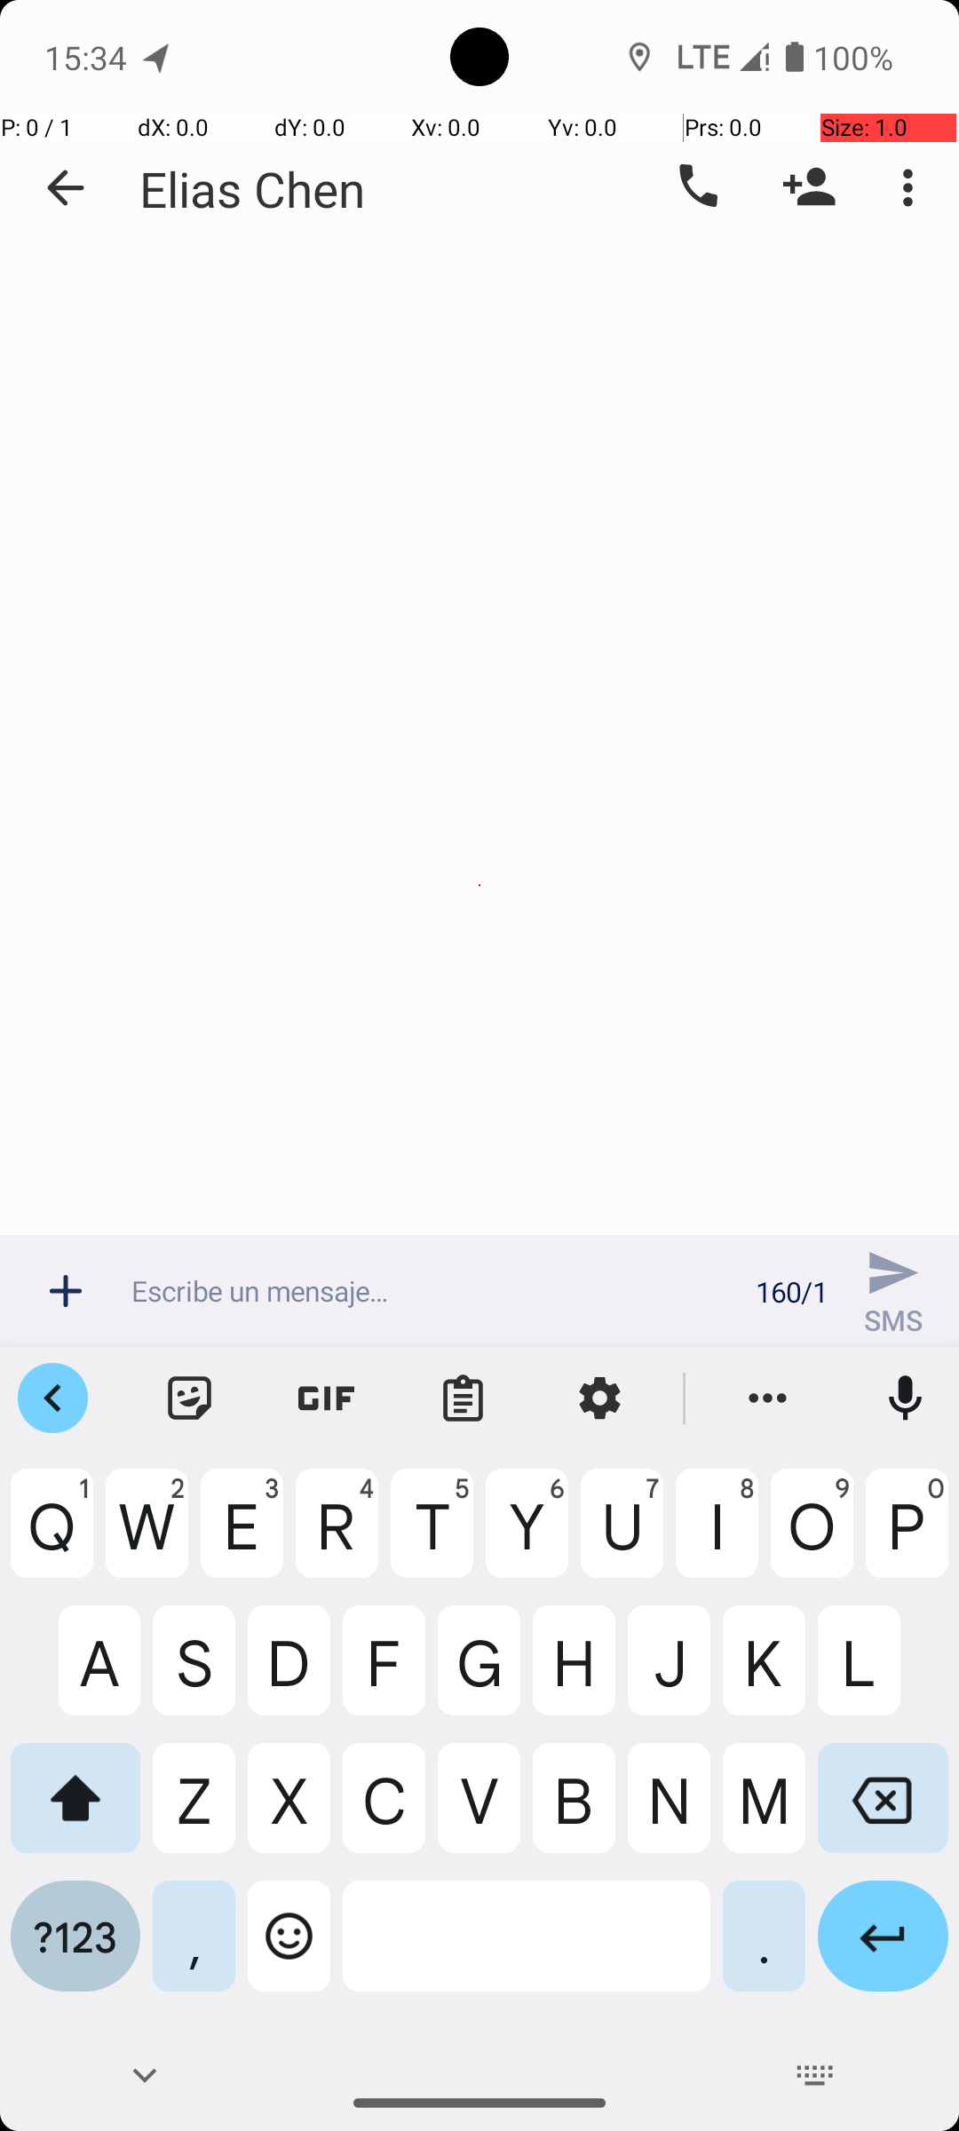 The image size is (959, 2131). What do you see at coordinates (433, 1291) in the screenshot?
I see `Escribe un mensaje…` at bounding box center [433, 1291].